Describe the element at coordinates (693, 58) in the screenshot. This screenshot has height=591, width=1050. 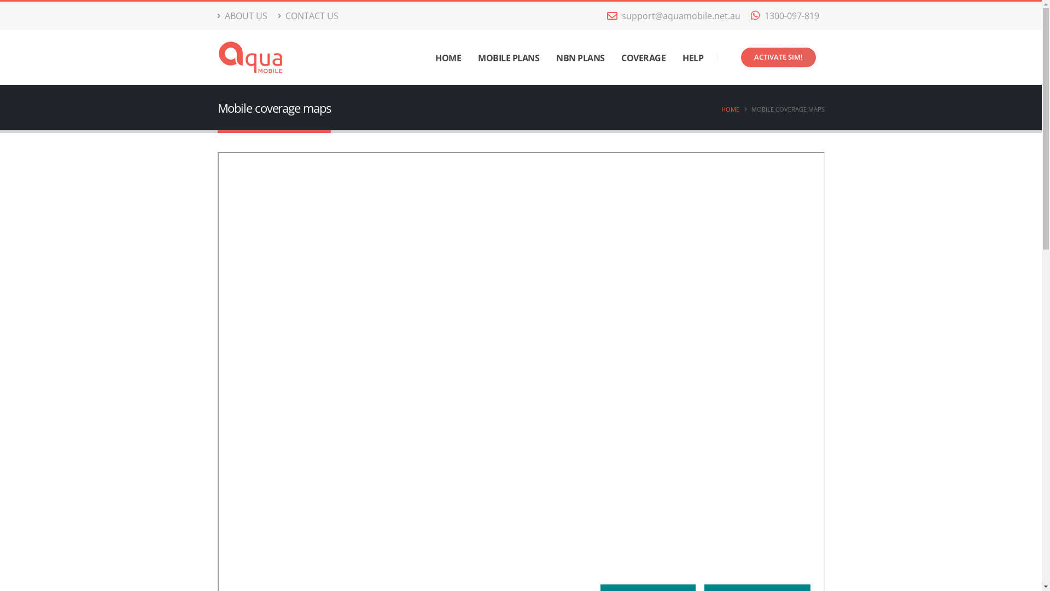
I see `HELP` at that location.